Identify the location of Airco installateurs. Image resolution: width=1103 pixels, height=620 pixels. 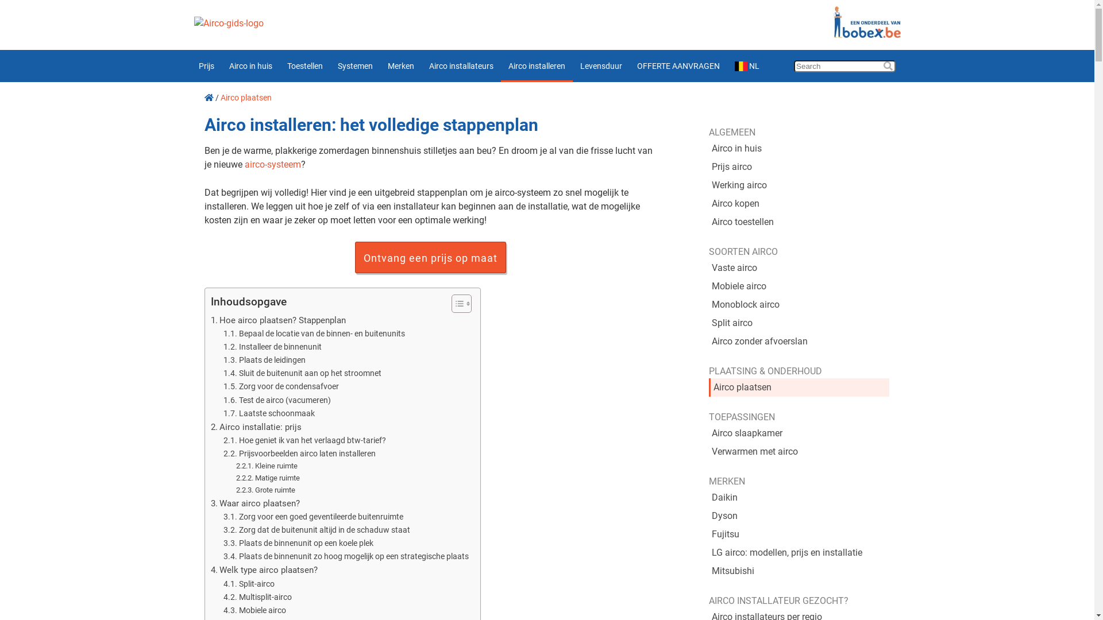
(461, 66).